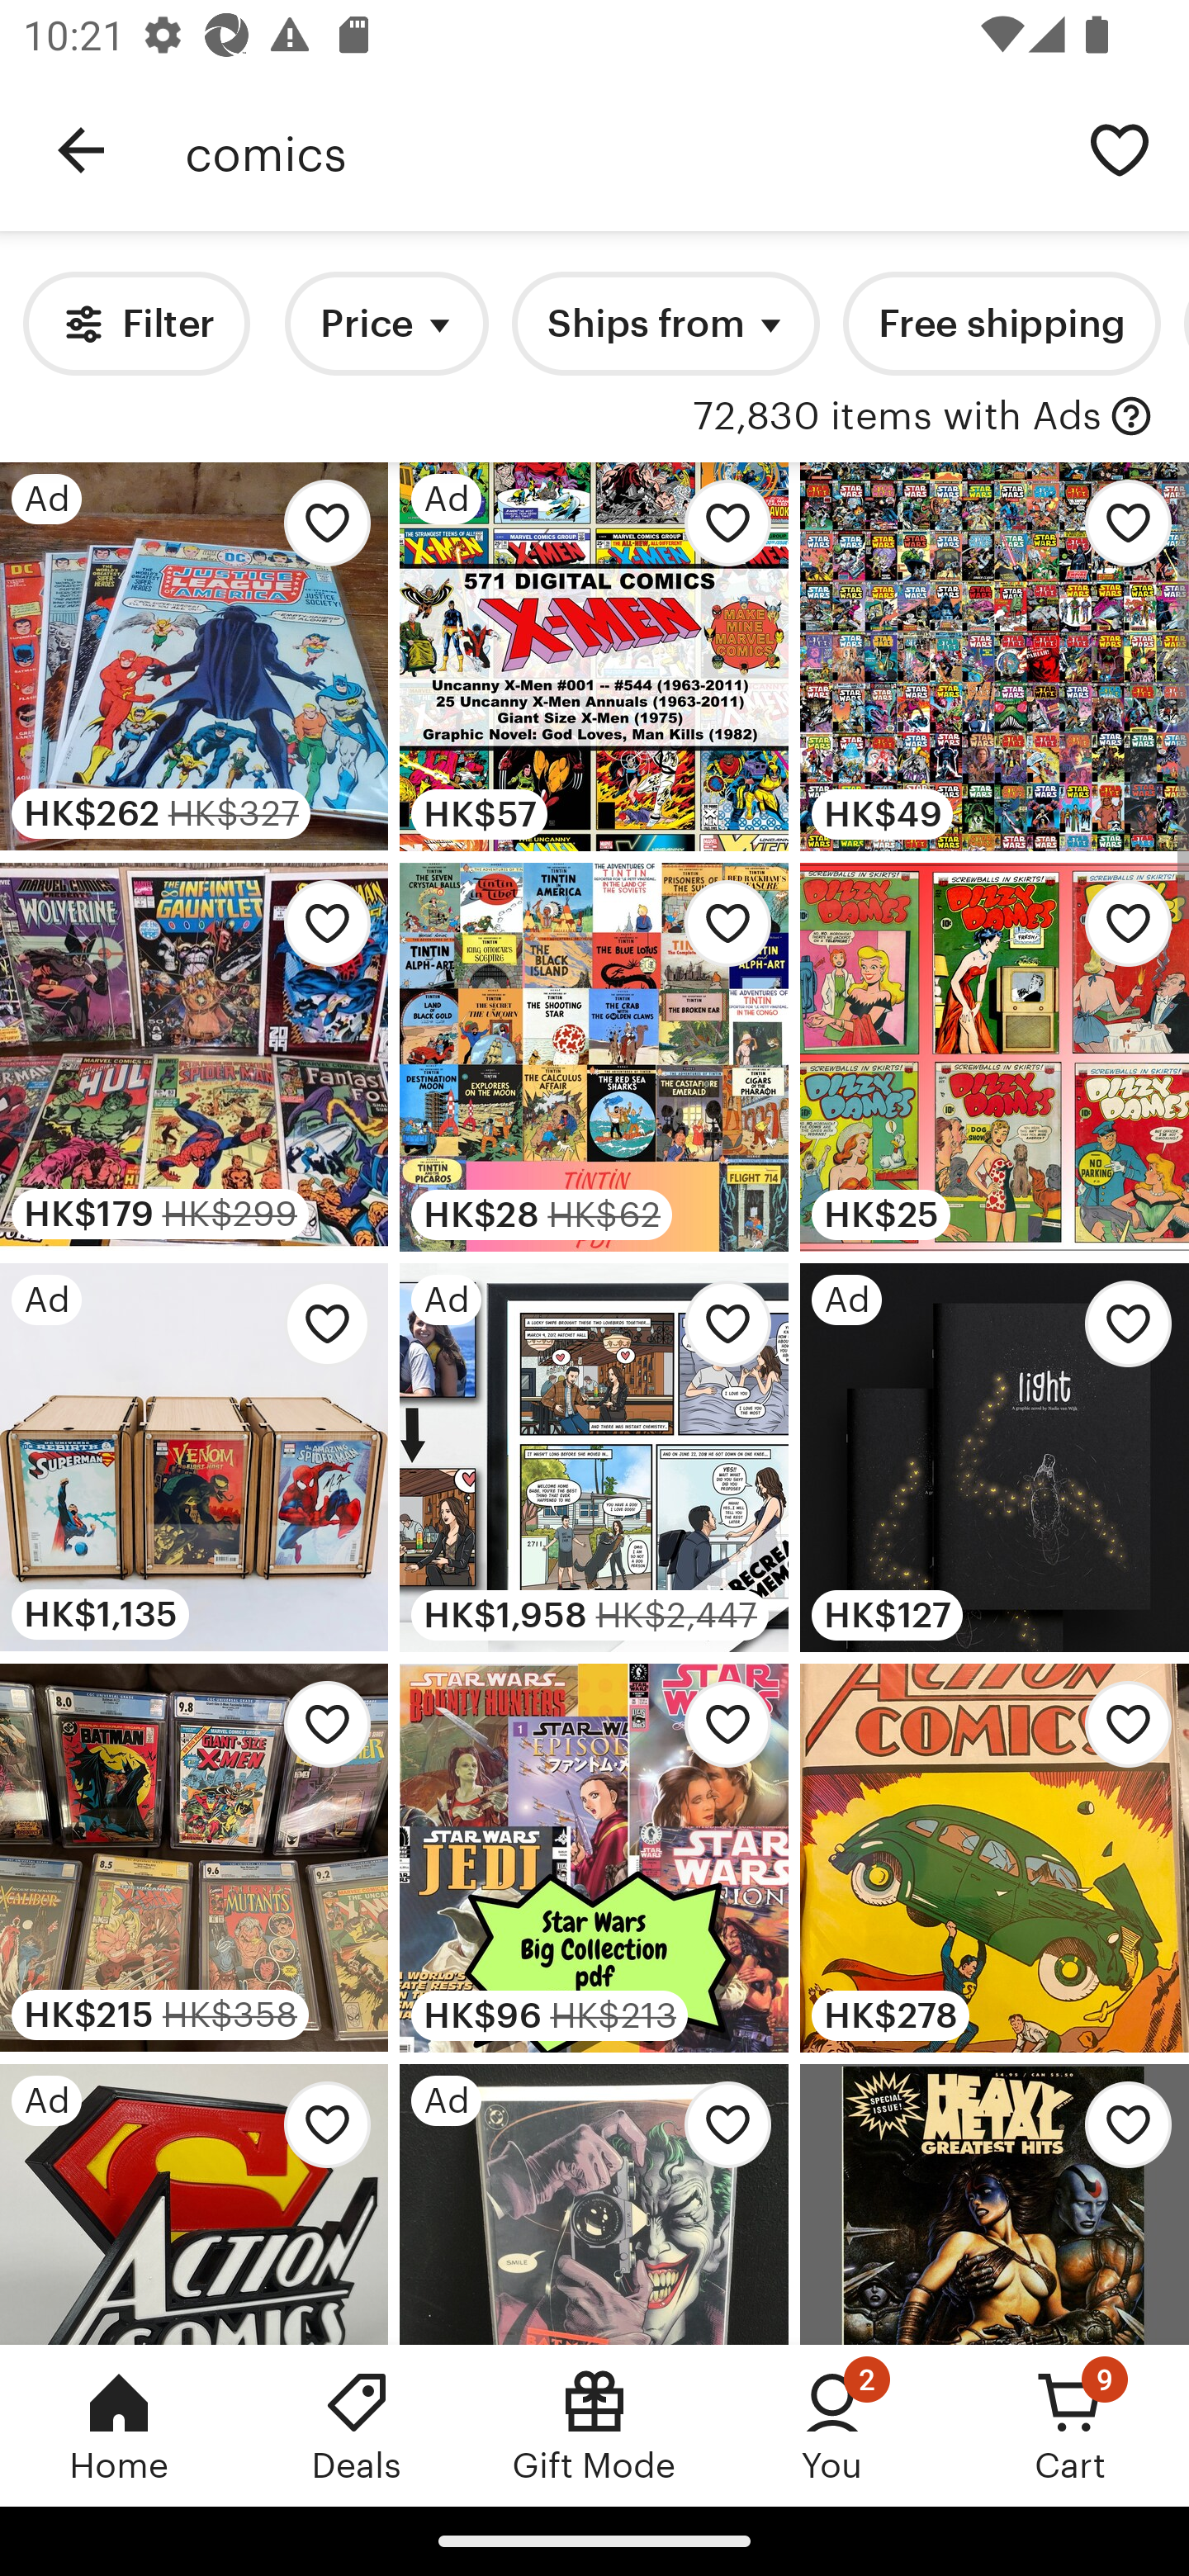 The height and width of the screenshot is (2576, 1189). I want to click on 72,830 items with Ads, so click(897, 417).